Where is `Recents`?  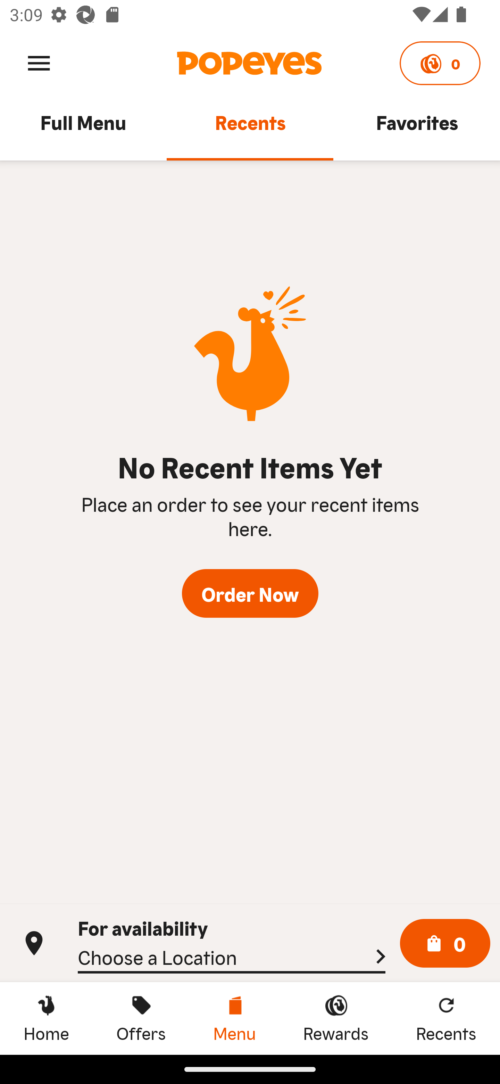
Recents is located at coordinates (250, 129).